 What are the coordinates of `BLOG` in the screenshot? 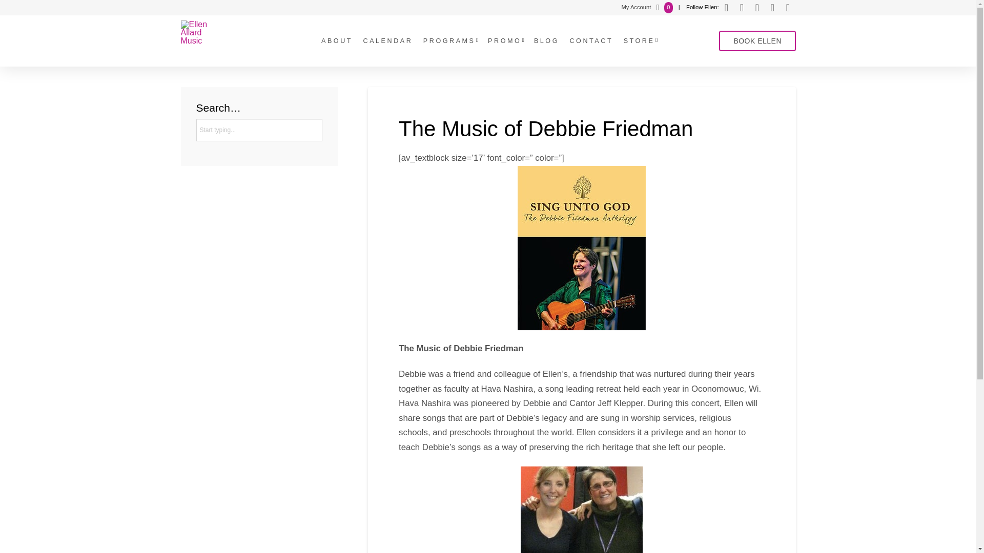 It's located at (545, 41).